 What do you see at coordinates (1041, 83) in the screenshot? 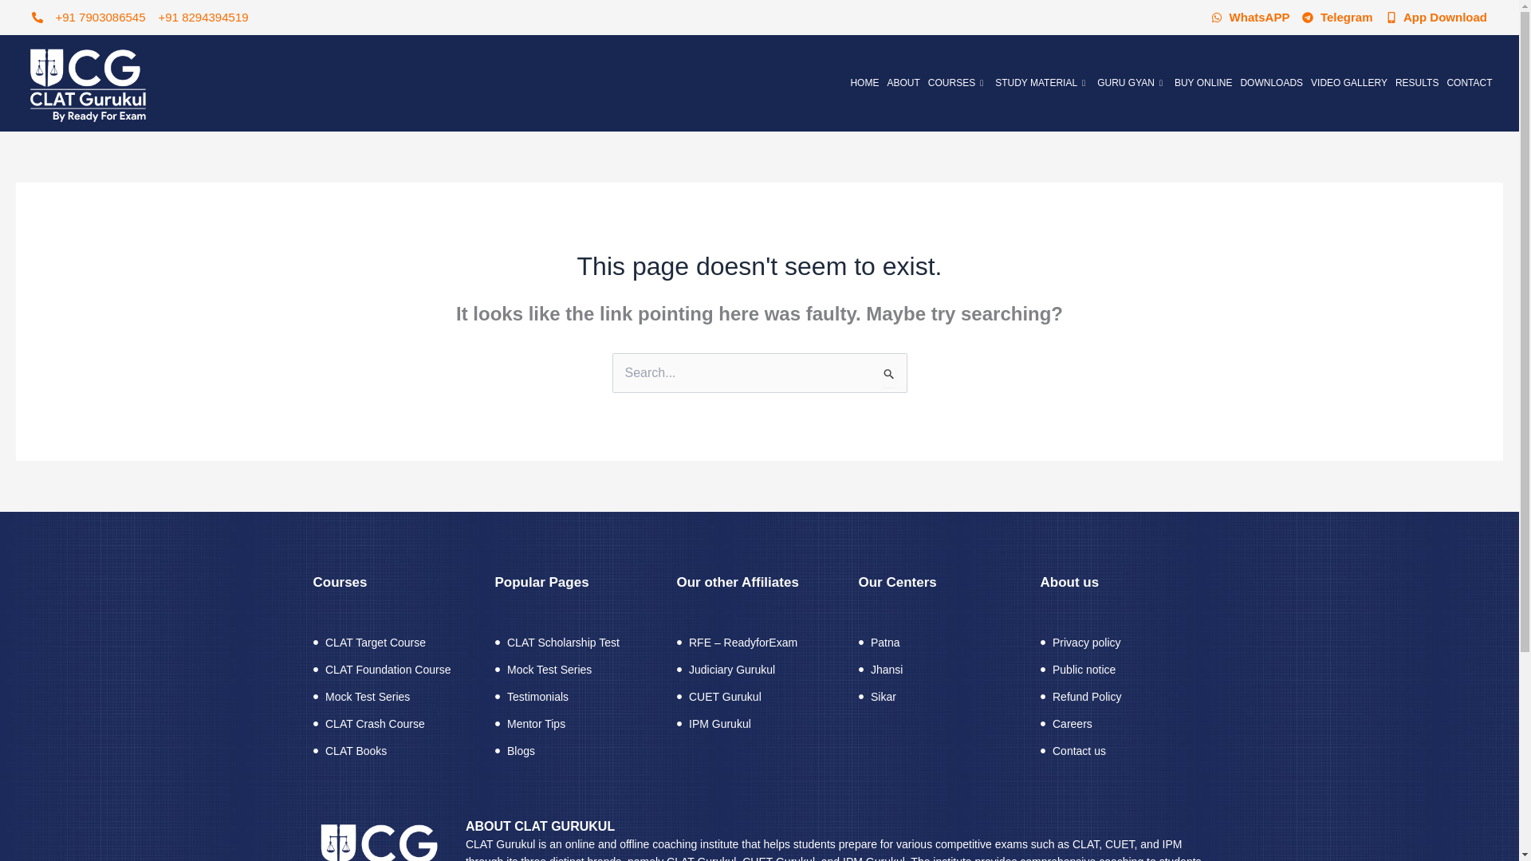
I see `STUDY MATERIAL` at bounding box center [1041, 83].